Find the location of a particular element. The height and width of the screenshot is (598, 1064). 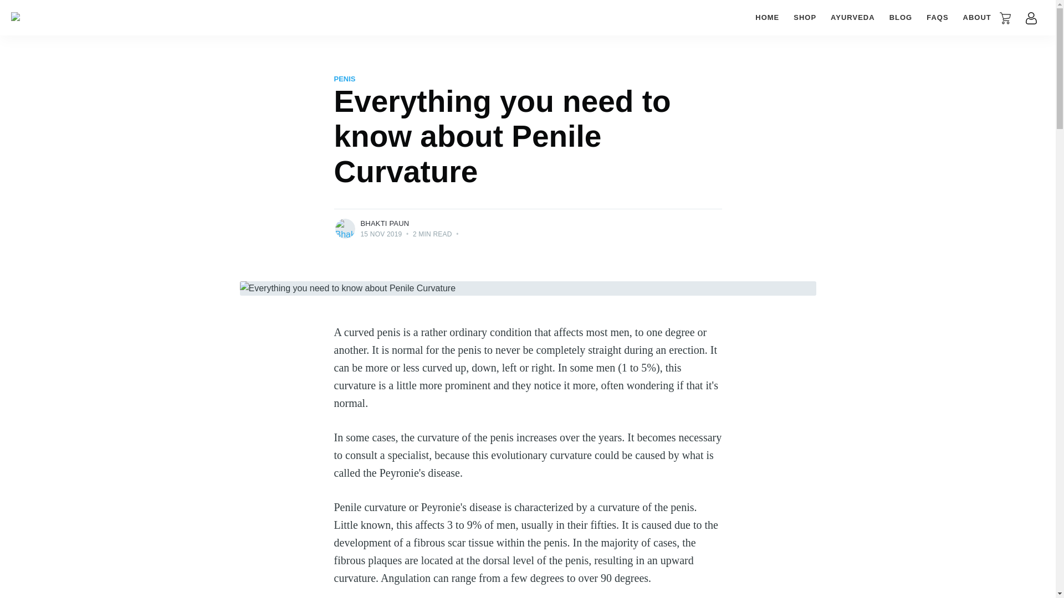

FAQS is located at coordinates (937, 18).